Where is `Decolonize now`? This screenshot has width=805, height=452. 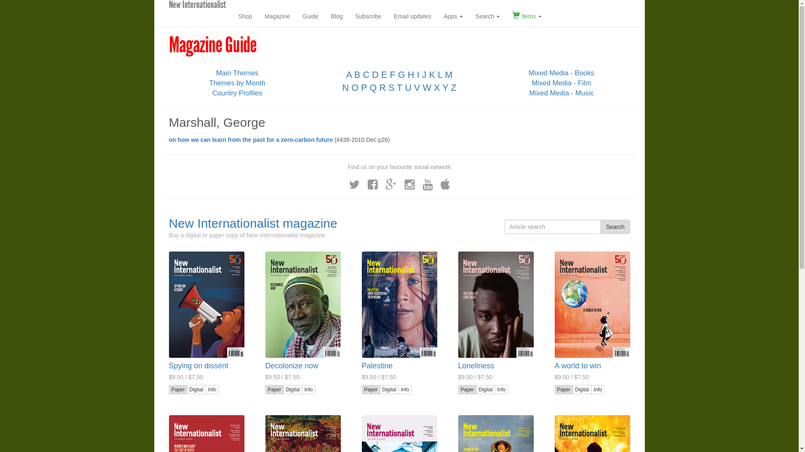
Decolonize now is located at coordinates (292, 366).